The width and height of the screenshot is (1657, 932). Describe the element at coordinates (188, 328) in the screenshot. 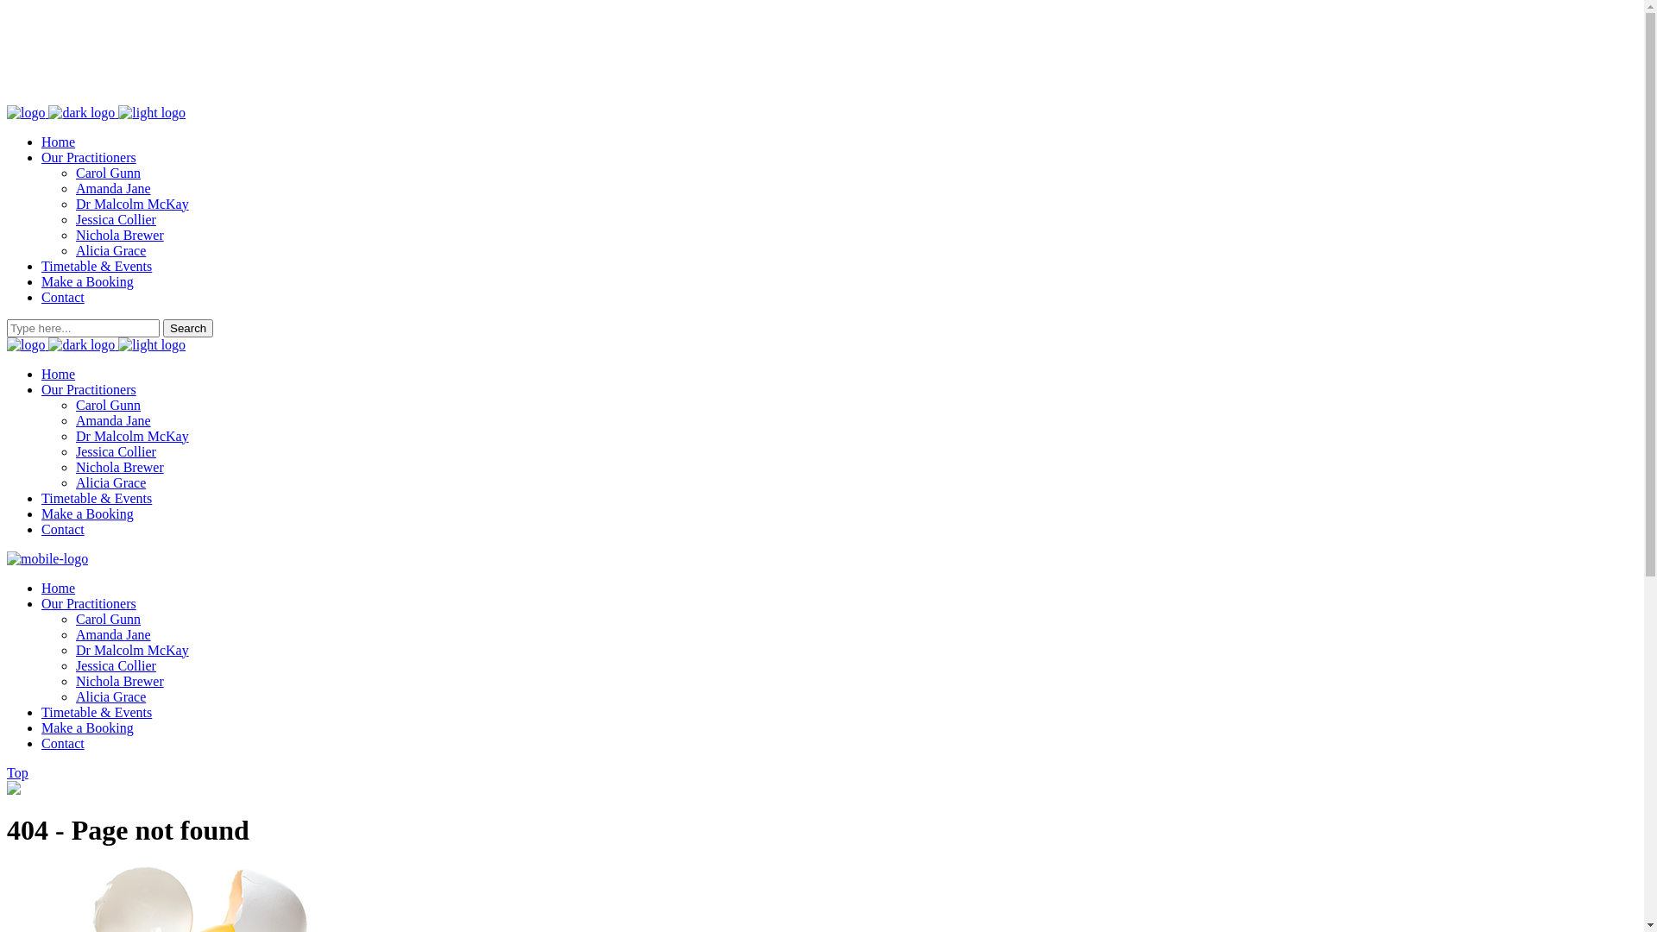

I see `Search` at that location.